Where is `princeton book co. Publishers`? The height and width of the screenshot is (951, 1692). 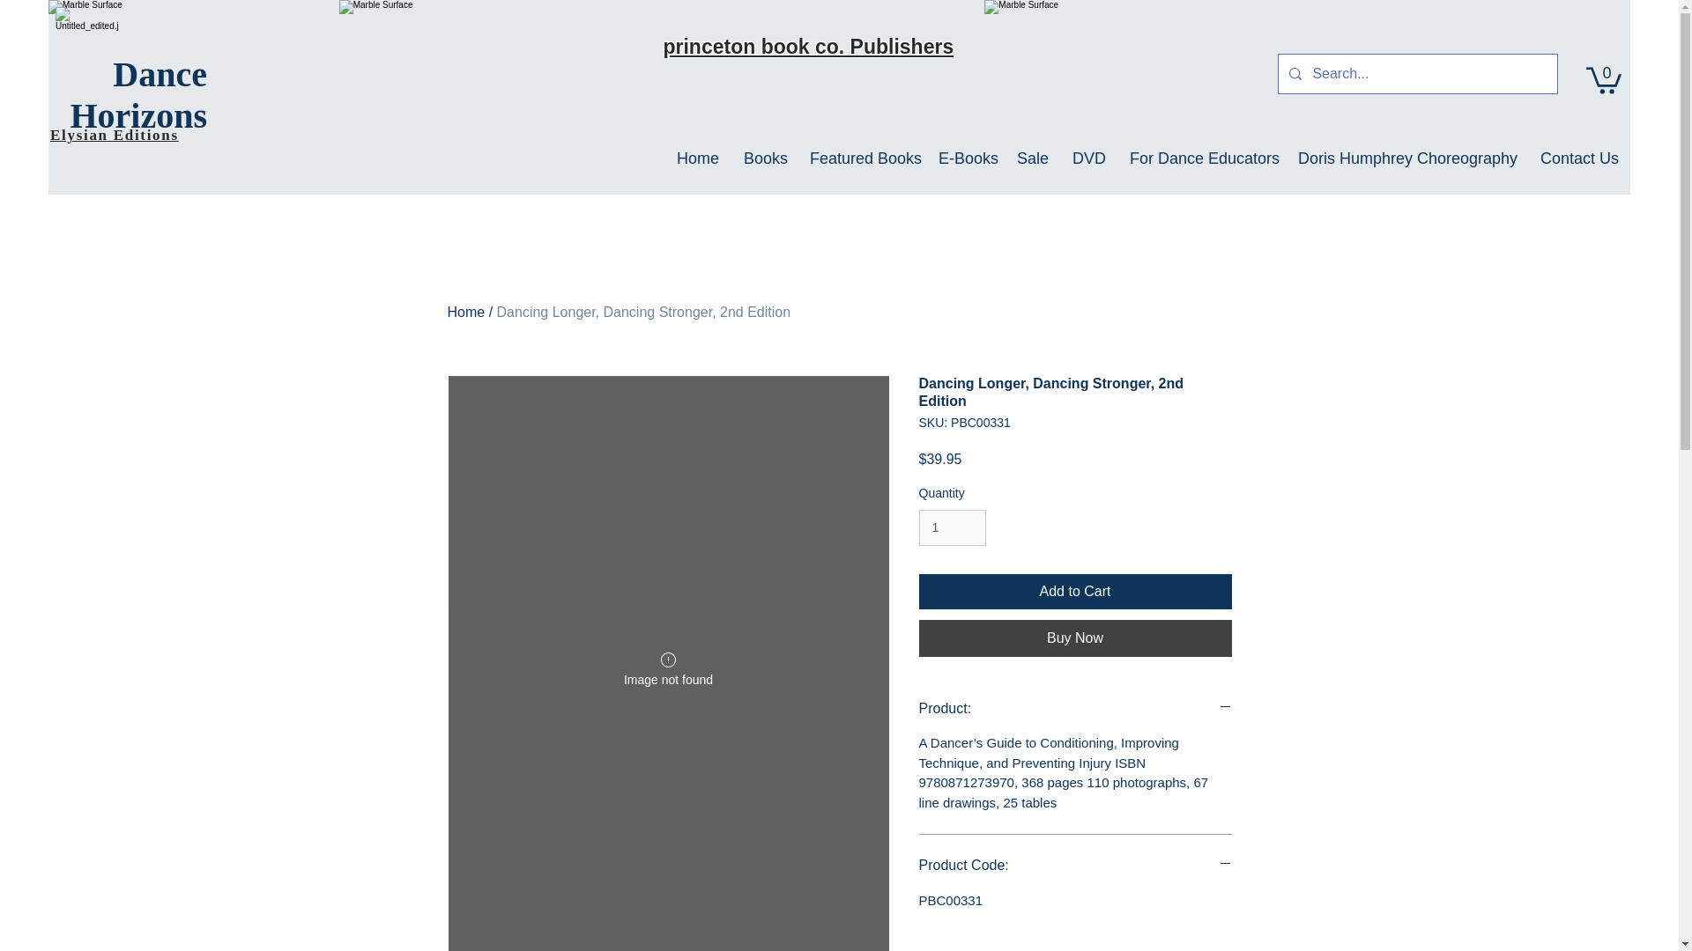
princeton book co. Publishers is located at coordinates (808, 46).